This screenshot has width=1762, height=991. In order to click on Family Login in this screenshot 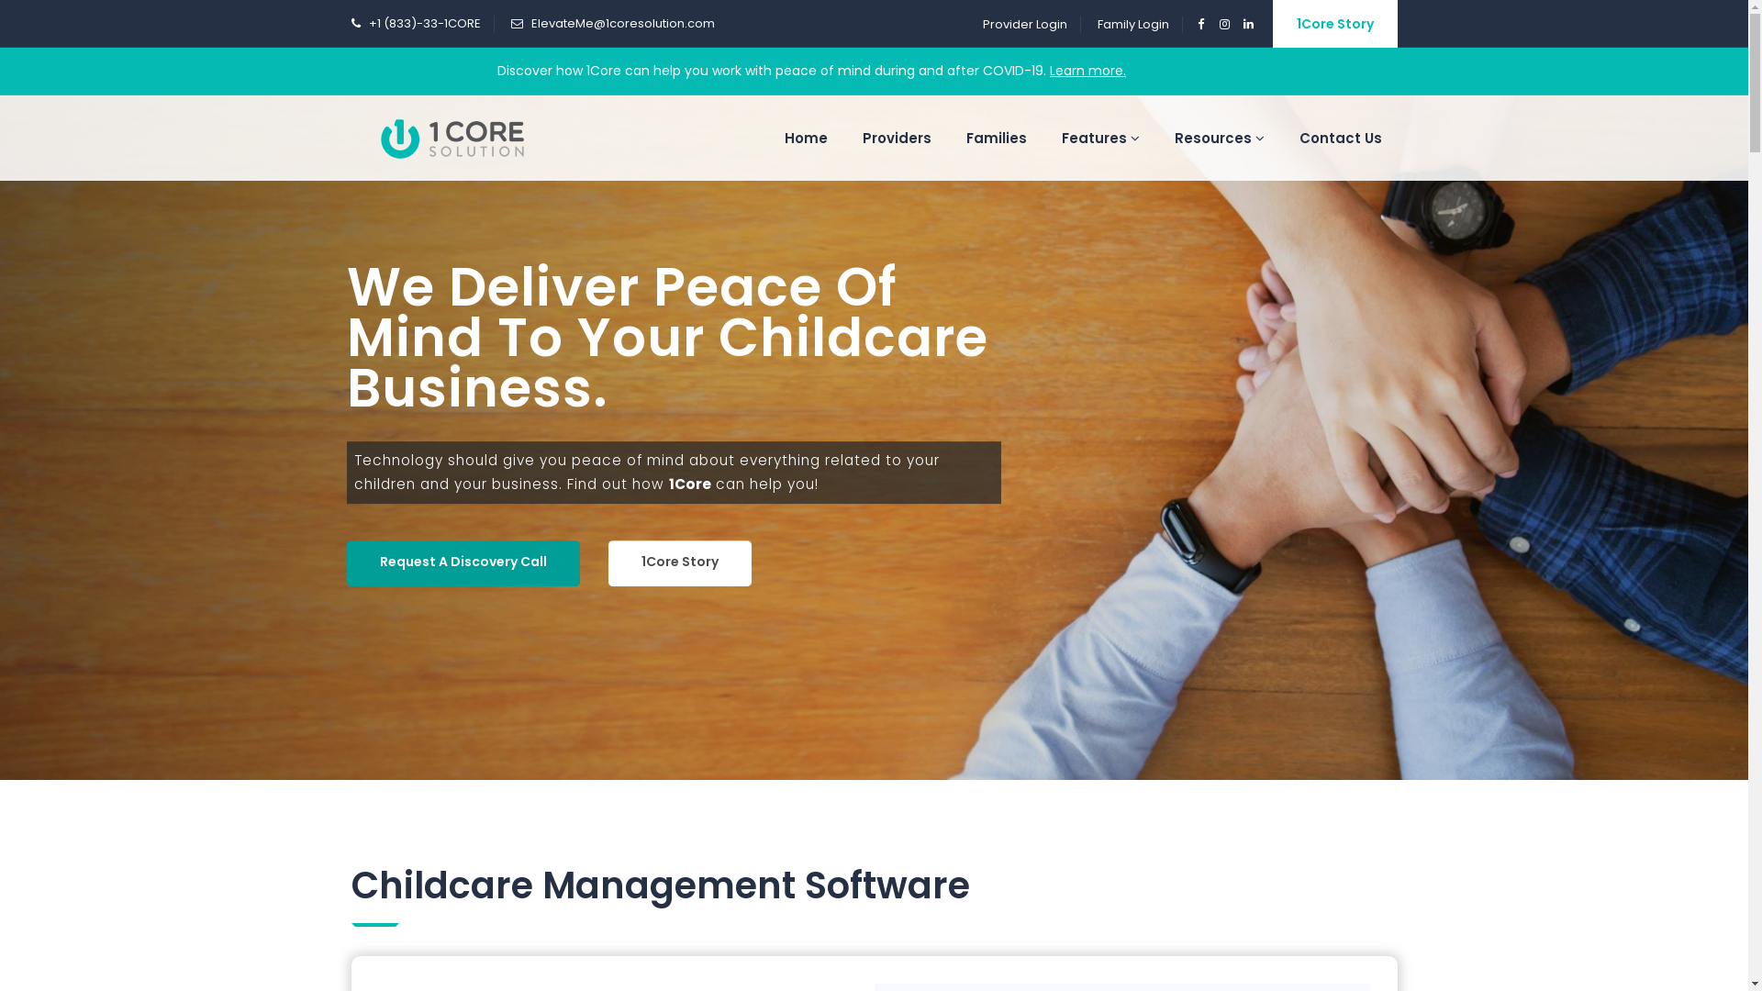, I will do `click(1133, 24)`.